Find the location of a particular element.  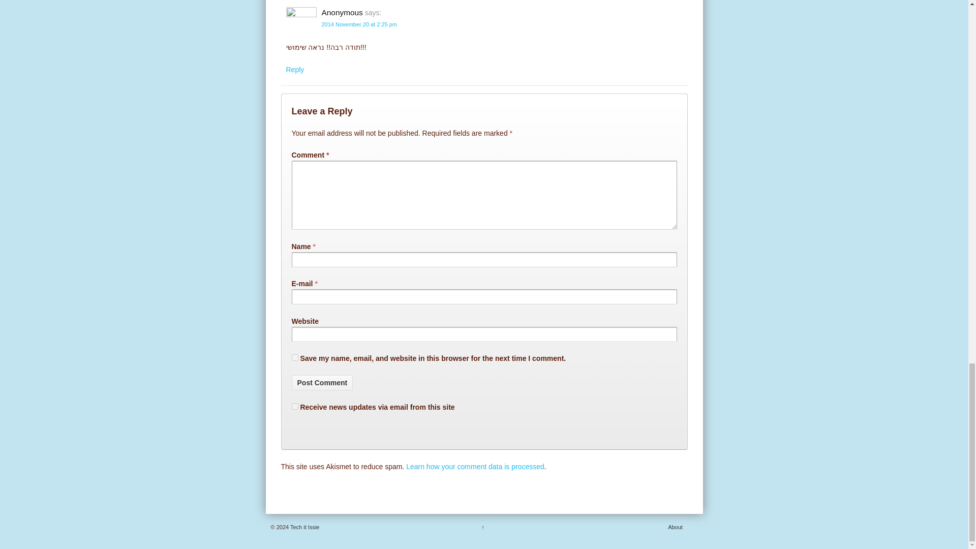

Tech it Issie is located at coordinates (304, 527).